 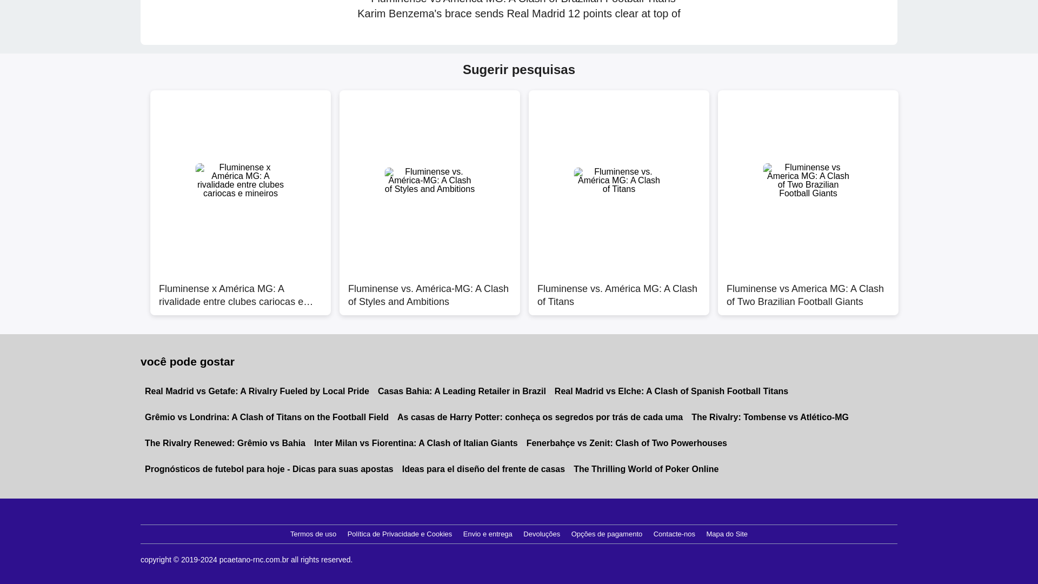 What do you see at coordinates (671, 391) in the screenshot?
I see `Real Madrid vs Elche: A Clash of Spanish Football Titans` at bounding box center [671, 391].